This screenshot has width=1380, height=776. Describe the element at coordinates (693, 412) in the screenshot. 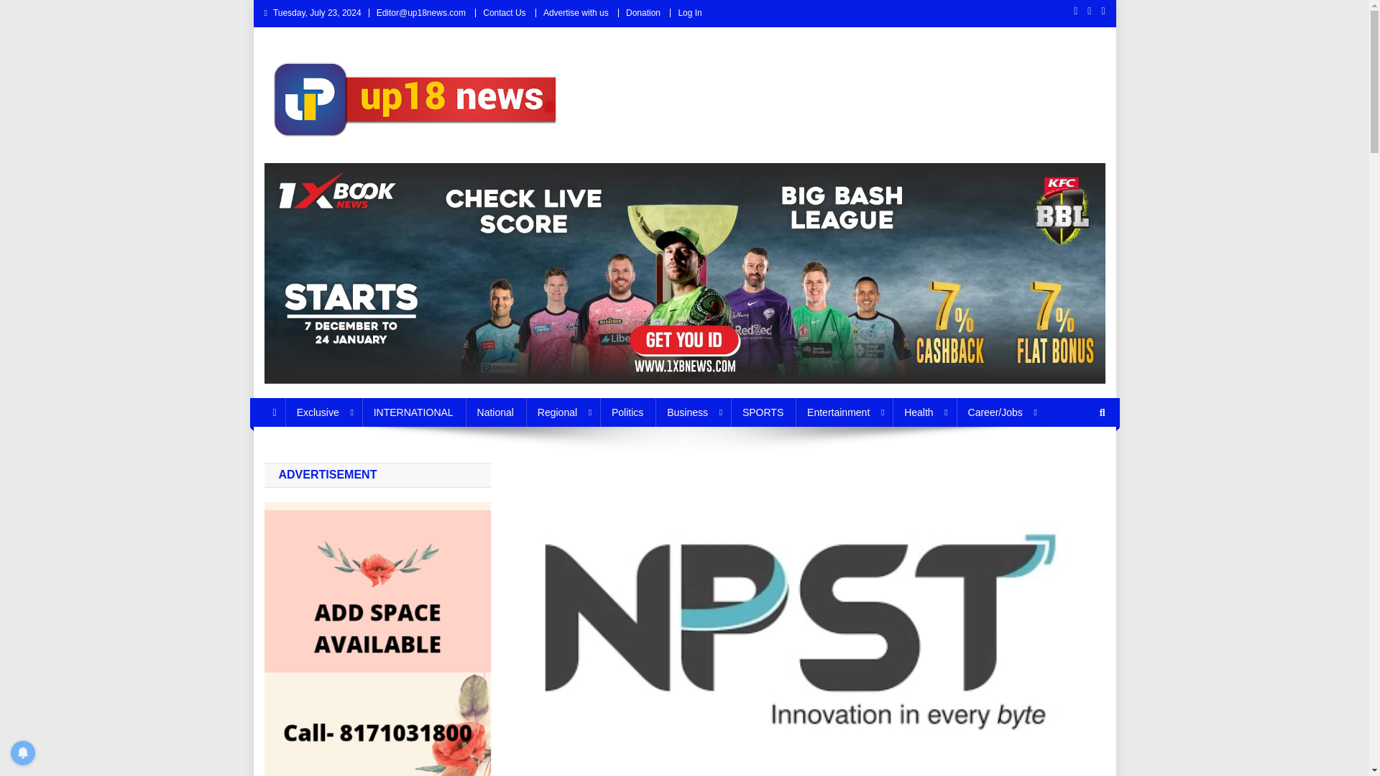

I see `Business News` at that location.